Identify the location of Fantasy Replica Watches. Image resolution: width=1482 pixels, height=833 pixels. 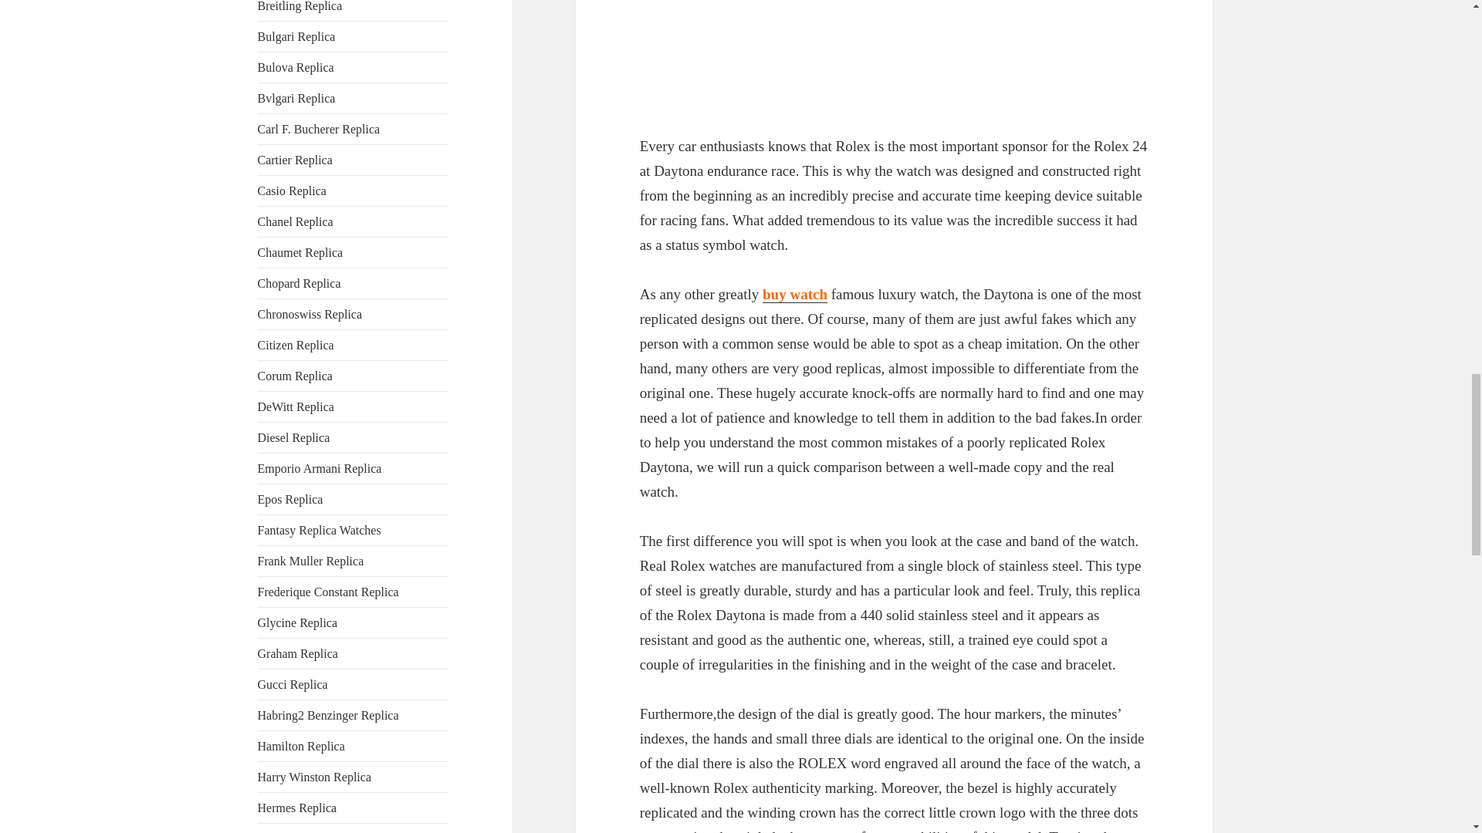
(320, 530).